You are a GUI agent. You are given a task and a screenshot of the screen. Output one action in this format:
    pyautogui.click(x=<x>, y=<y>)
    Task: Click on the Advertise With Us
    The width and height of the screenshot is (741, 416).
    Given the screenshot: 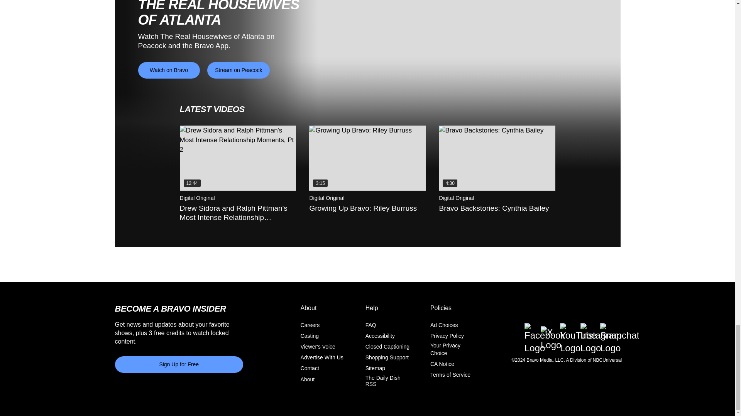 What is the action you would take?
    pyautogui.click(x=322, y=358)
    